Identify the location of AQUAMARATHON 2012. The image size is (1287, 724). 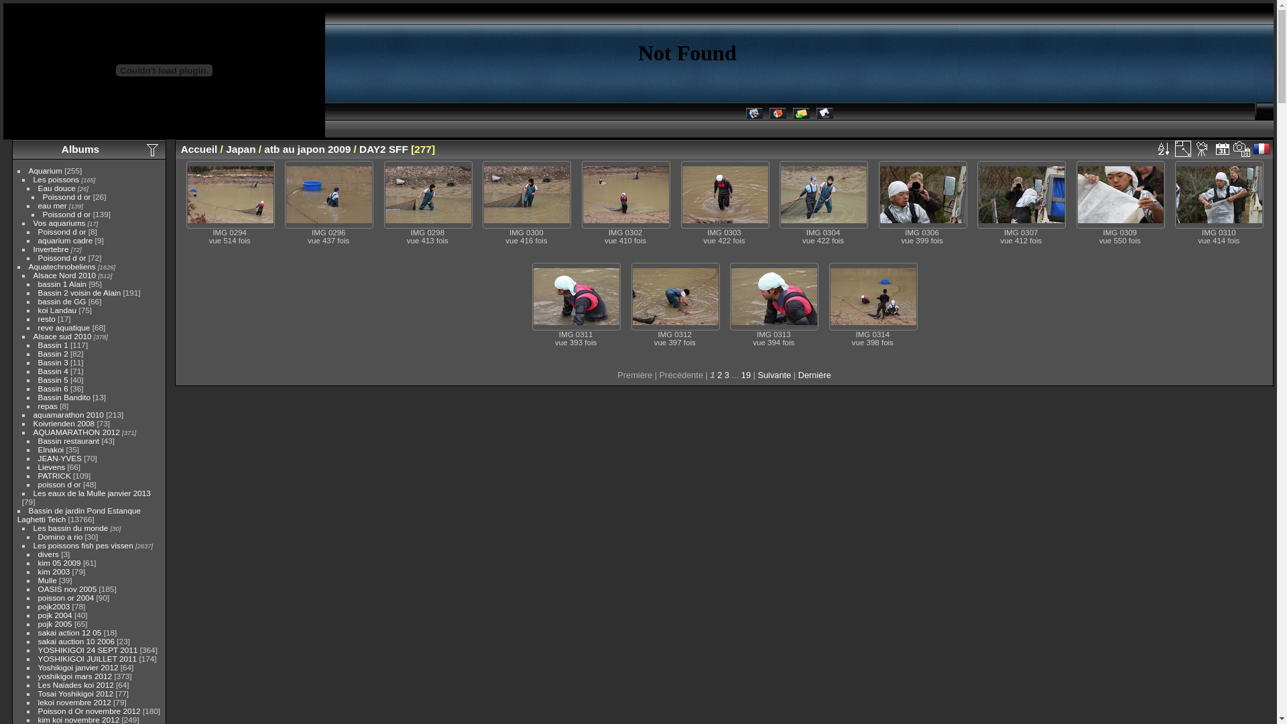
(76, 432).